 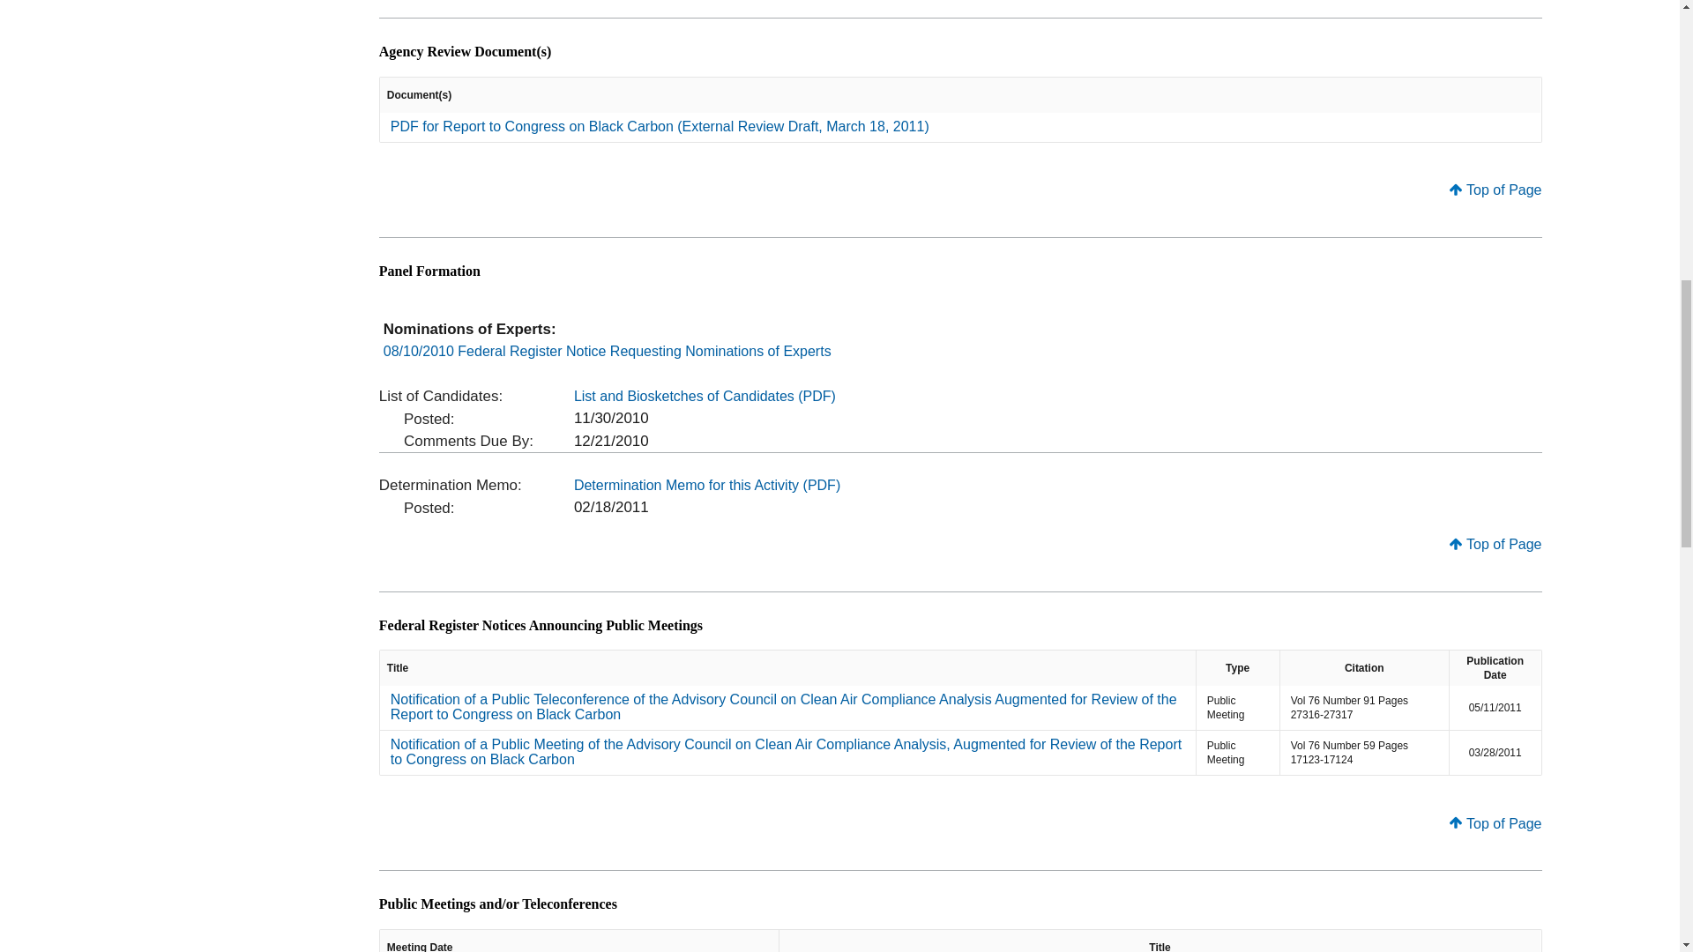 What do you see at coordinates (1495, 190) in the screenshot?
I see `Top of Page` at bounding box center [1495, 190].